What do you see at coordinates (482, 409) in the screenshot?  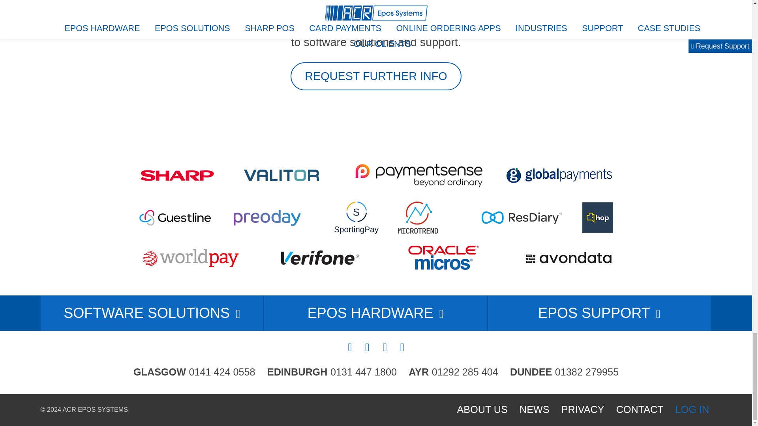 I see `ABOUT US` at bounding box center [482, 409].